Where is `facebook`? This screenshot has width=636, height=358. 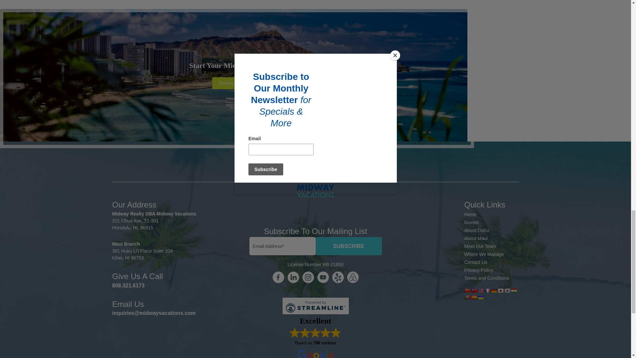
facebook is located at coordinates (278, 277).